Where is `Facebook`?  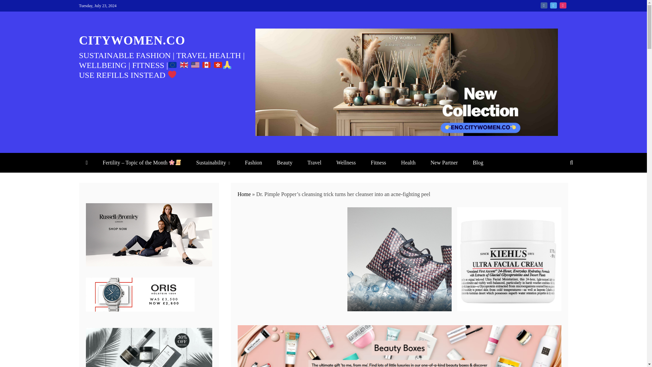
Facebook is located at coordinates (544, 5).